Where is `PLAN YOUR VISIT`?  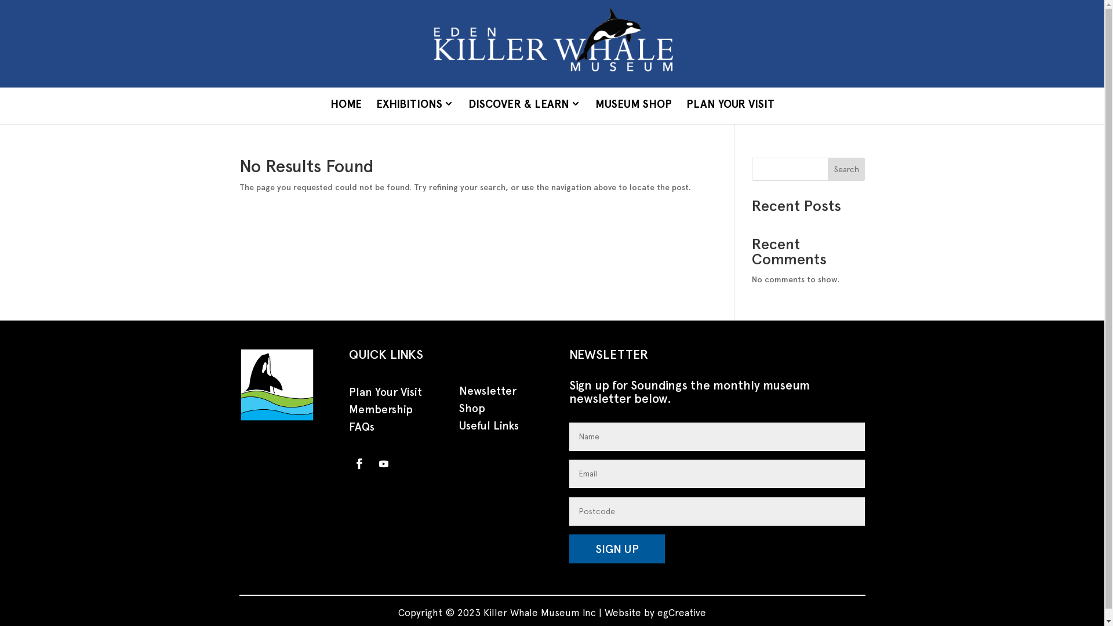
PLAN YOUR VISIT is located at coordinates (730, 105).